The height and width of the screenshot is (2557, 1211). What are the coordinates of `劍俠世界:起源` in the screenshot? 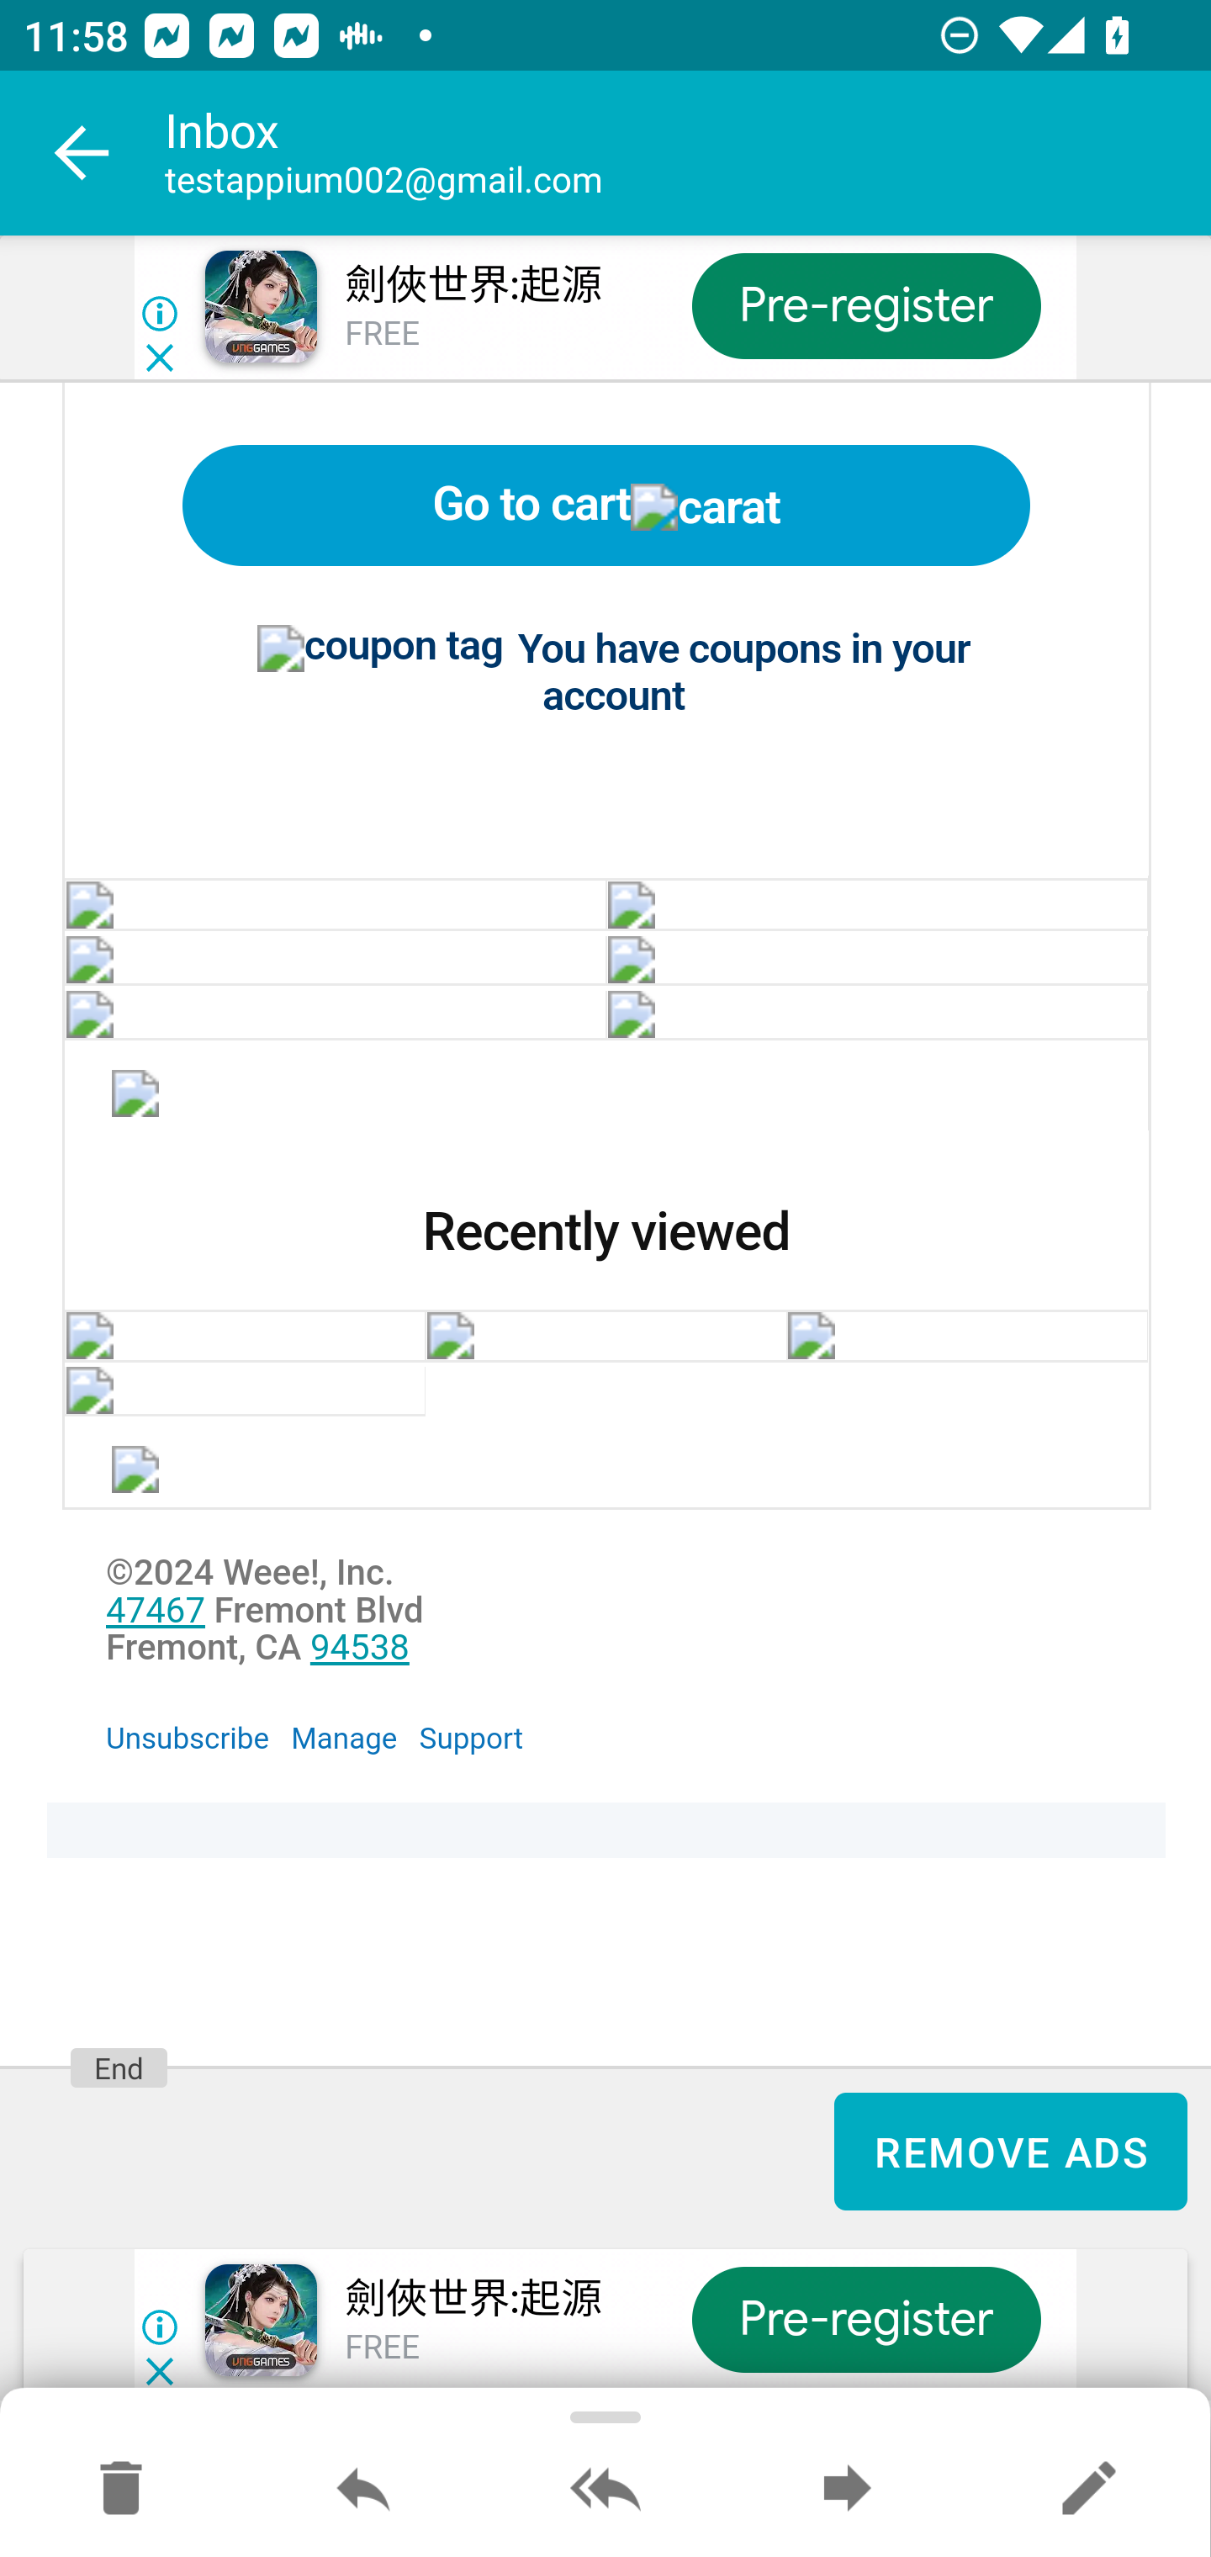 It's located at (472, 2301).